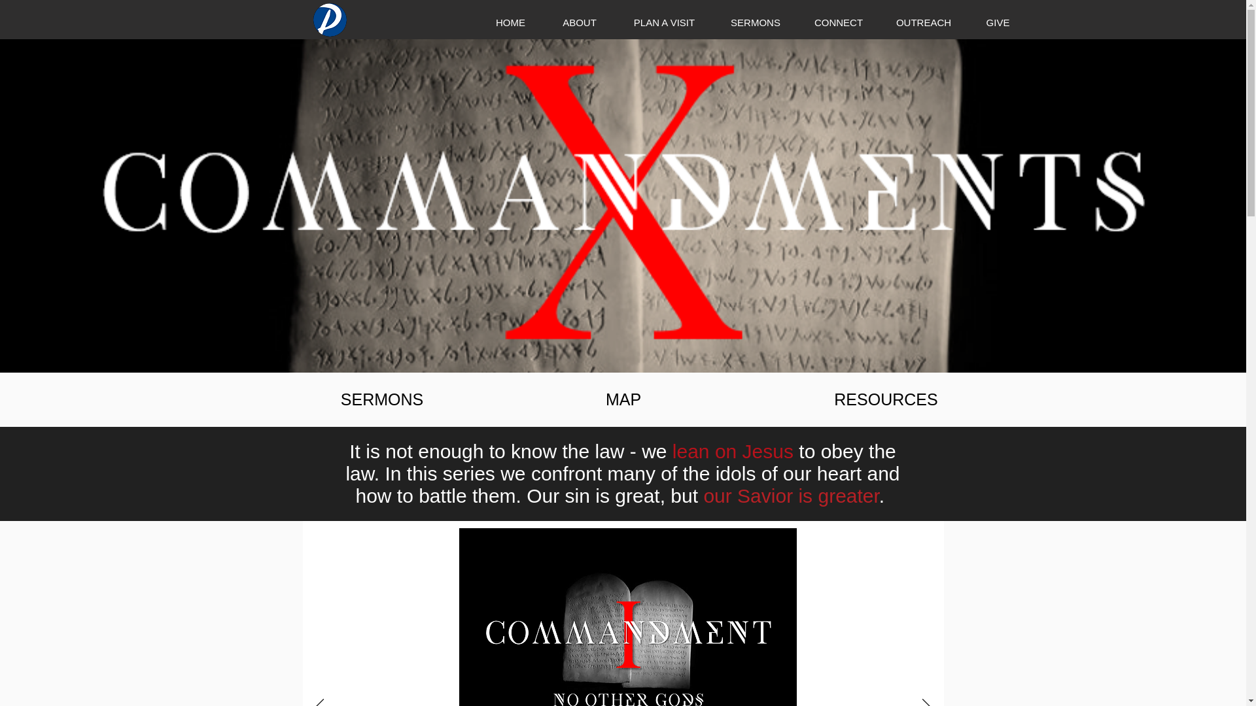  What do you see at coordinates (998, 22) in the screenshot?
I see `GIVE` at bounding box center [998, 22].